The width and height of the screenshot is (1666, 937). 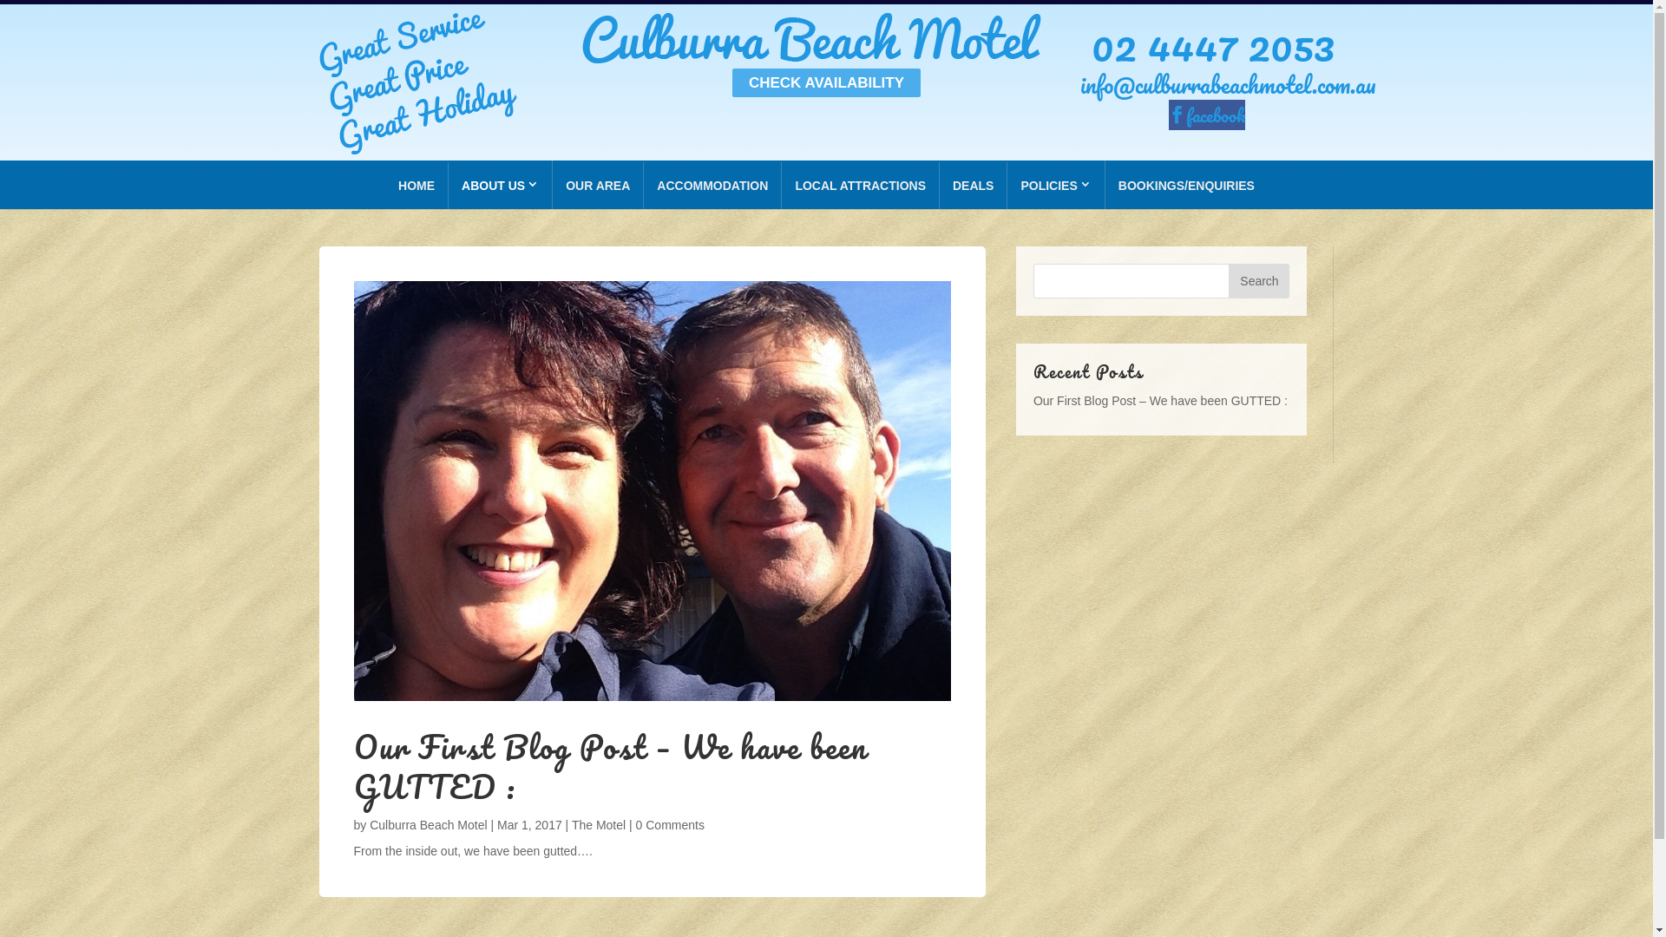 What do you see at coordinates (1259, 281) in the screenshot?
I see `Search` at bounding box center [1259, 281].